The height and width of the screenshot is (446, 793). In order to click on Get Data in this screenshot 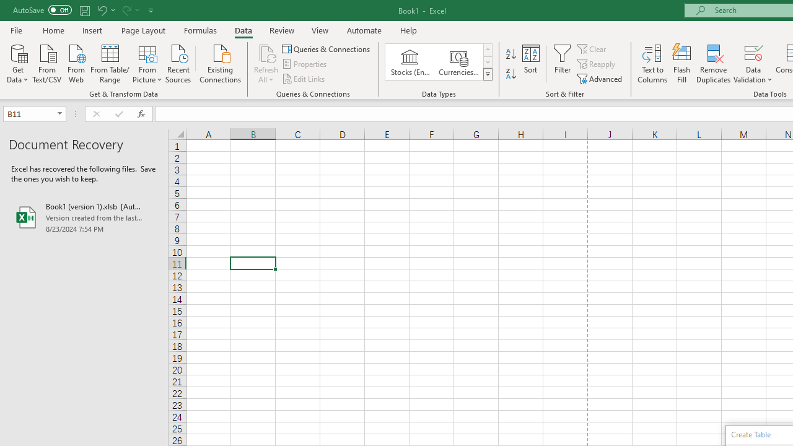, I will do `click(17, 63)`.